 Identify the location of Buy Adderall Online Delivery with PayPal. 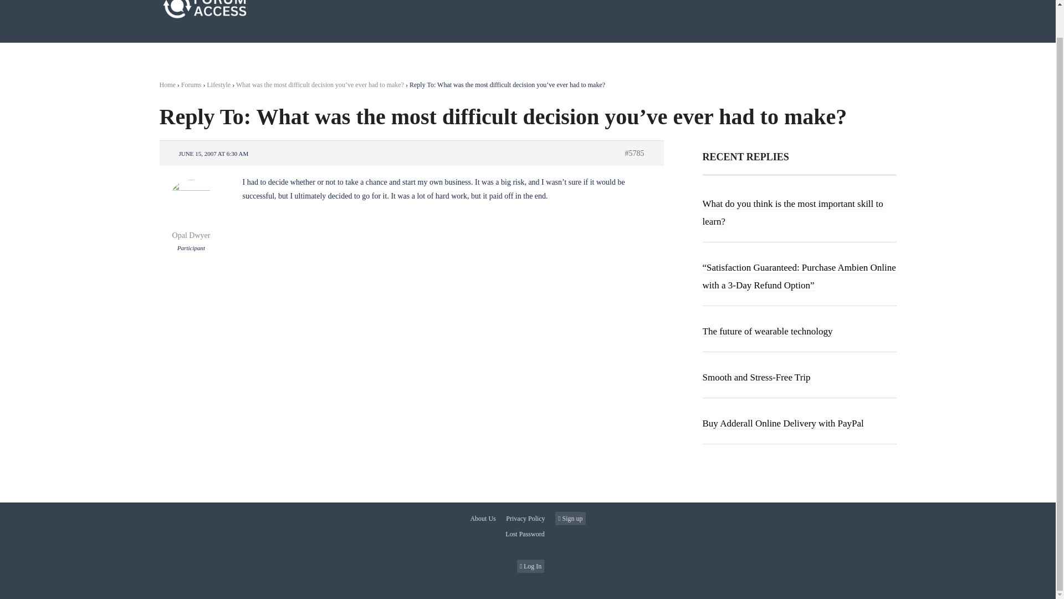
(783, 424).